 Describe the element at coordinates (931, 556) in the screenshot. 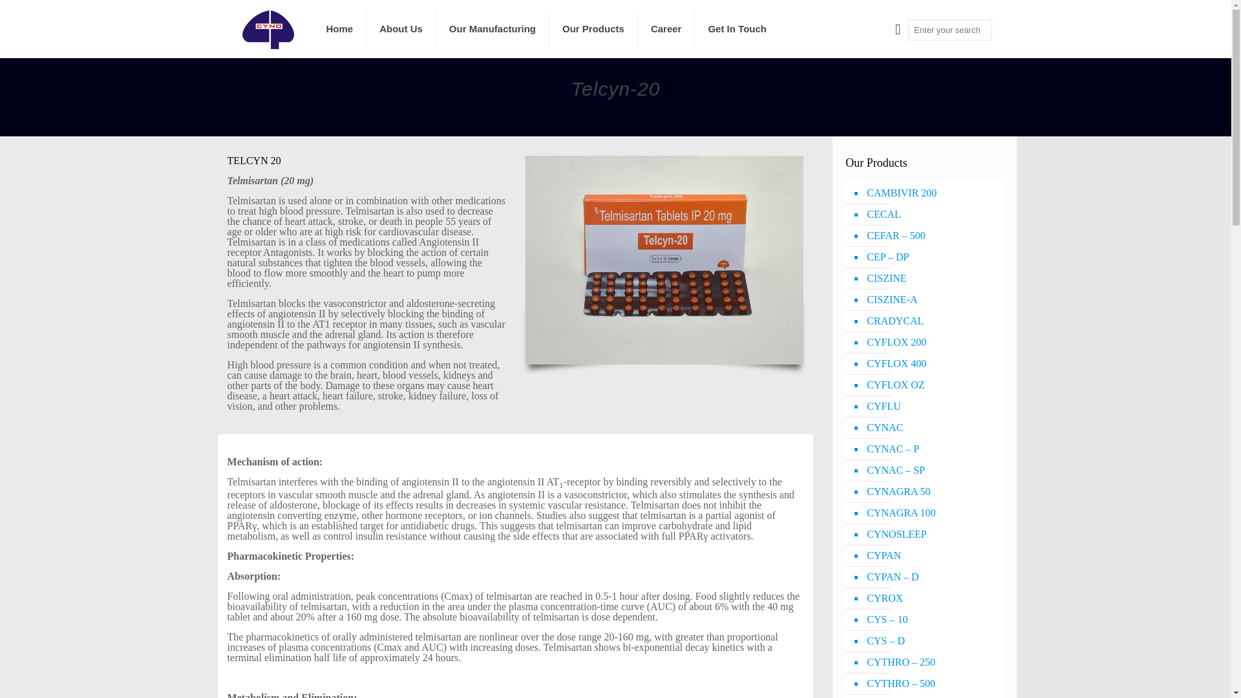

I see `CYPAN` at that location.